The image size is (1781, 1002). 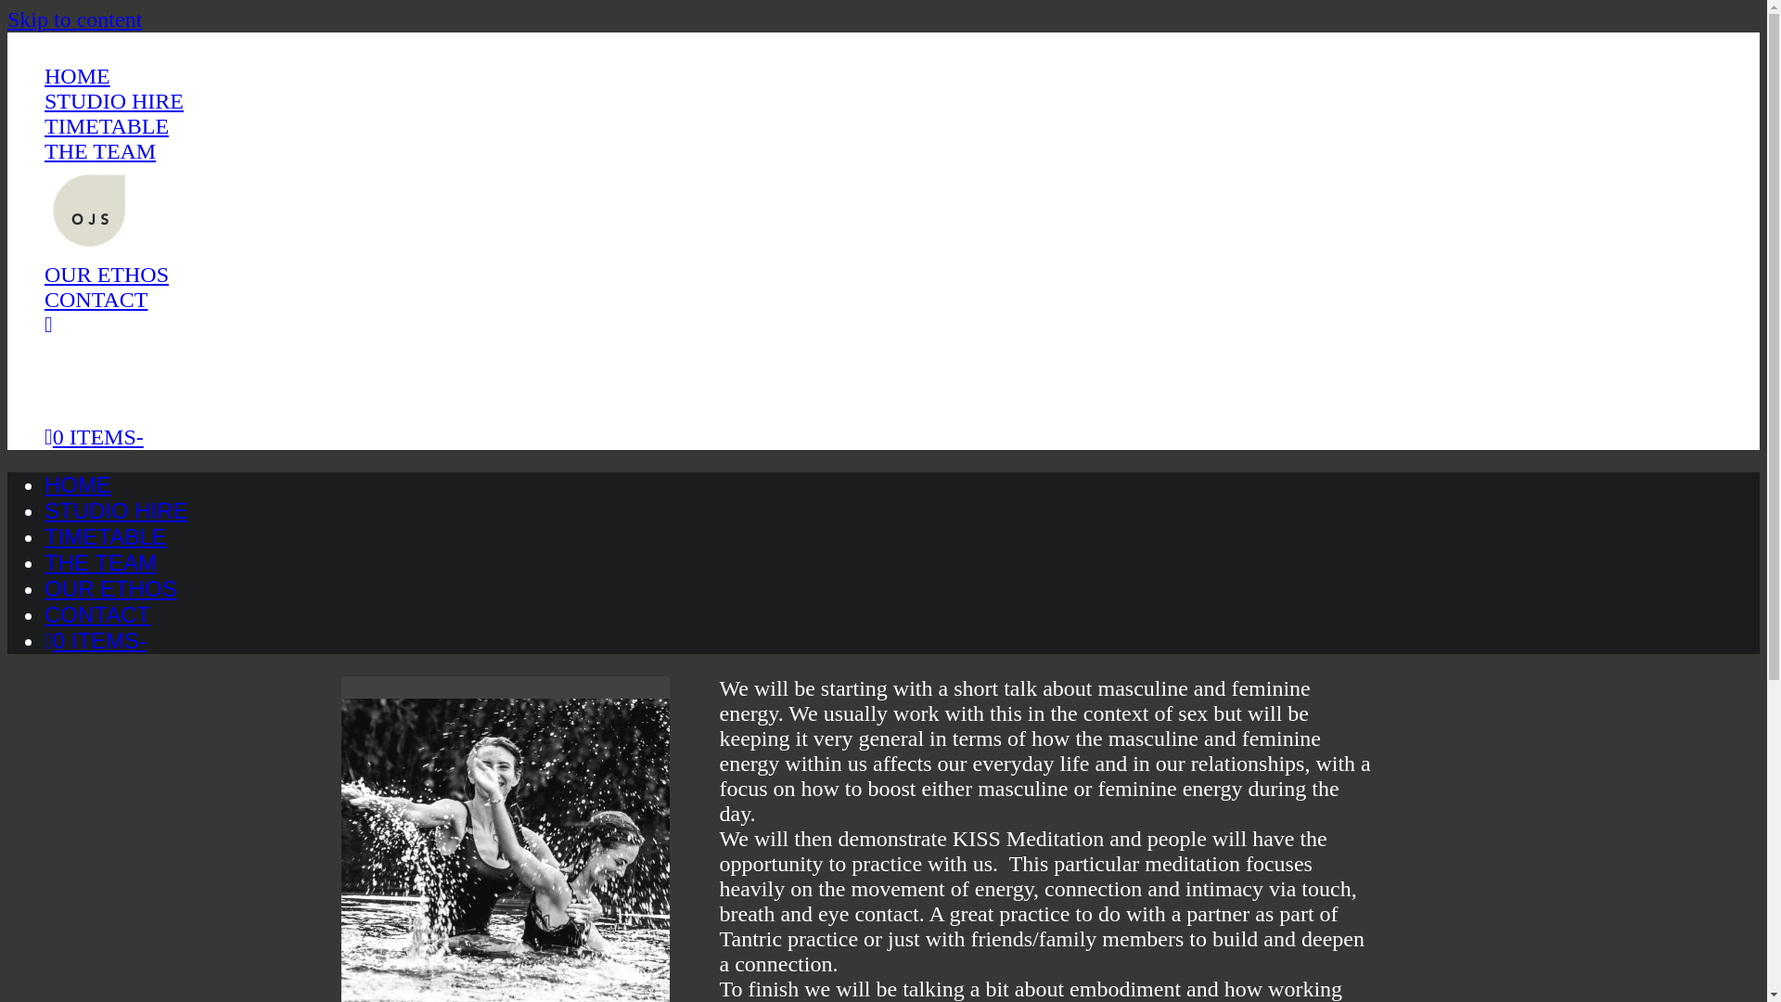 I want to click on 0 ITEMS-, so click(x=95, y=640).